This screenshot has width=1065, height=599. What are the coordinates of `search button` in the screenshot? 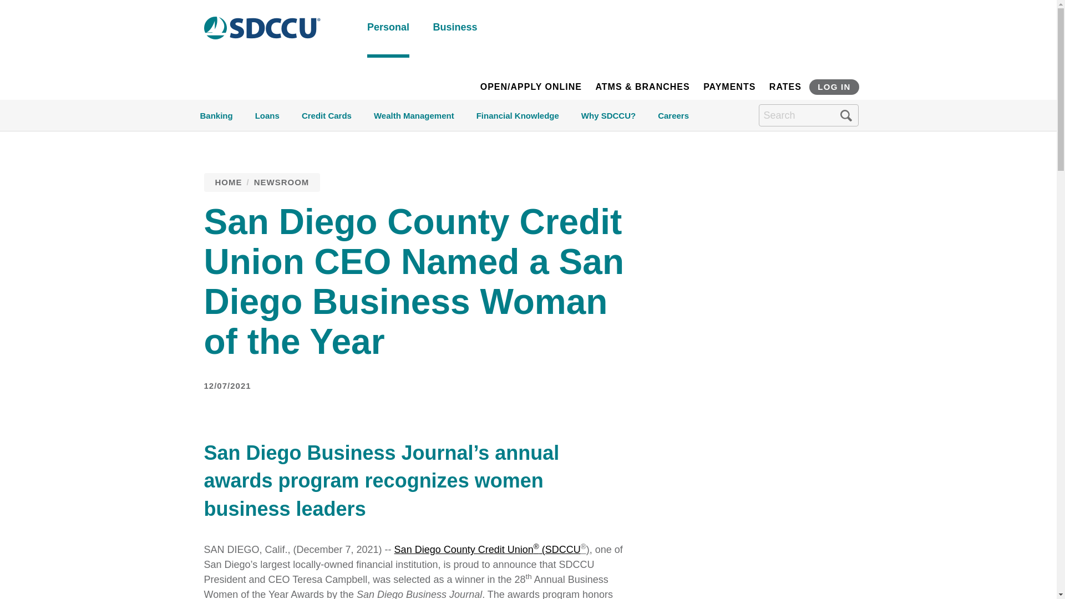 It's located at (845, 115).